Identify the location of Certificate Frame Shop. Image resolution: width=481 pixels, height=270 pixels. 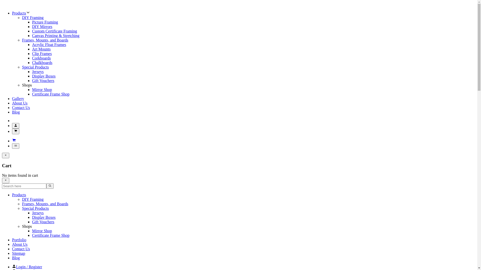
(51, 235).